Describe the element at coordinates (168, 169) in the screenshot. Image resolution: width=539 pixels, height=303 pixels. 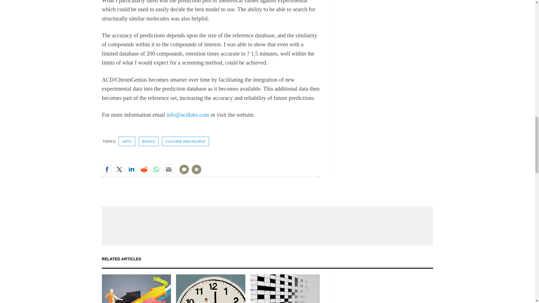
I see `Share this by email` at that location.